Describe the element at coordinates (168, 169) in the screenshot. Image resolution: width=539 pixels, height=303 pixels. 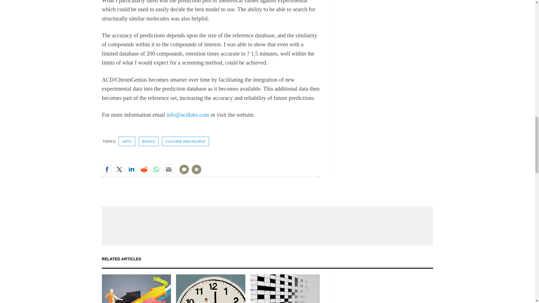
I see `Share this by email` at that location.